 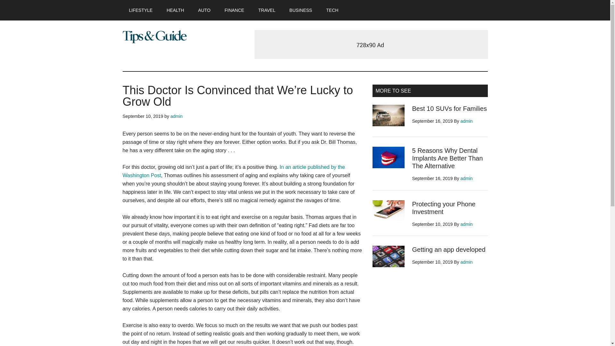 I want to click on admin, so click(x=176, y=116).